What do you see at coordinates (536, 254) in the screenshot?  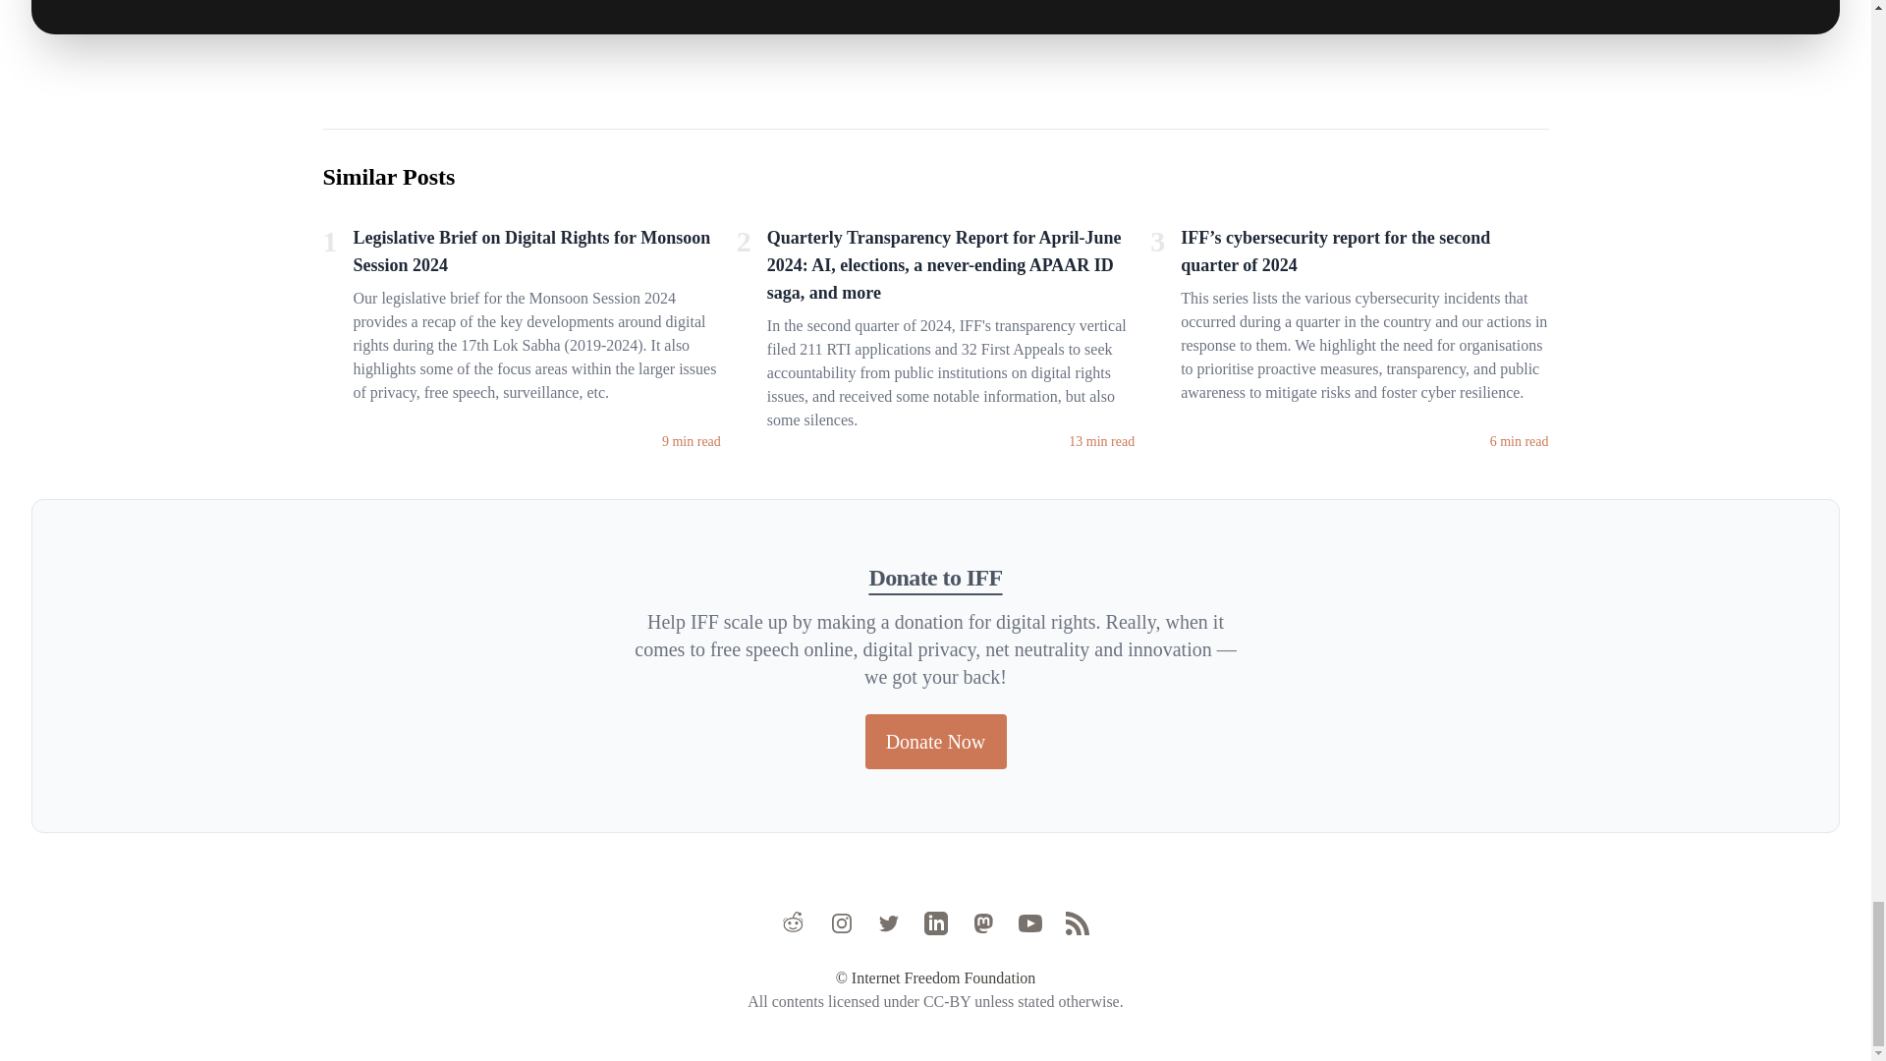 I see `Legislative Brief on Digital Rights for Monsoon Session 2024` at bounding box center [536, 254].